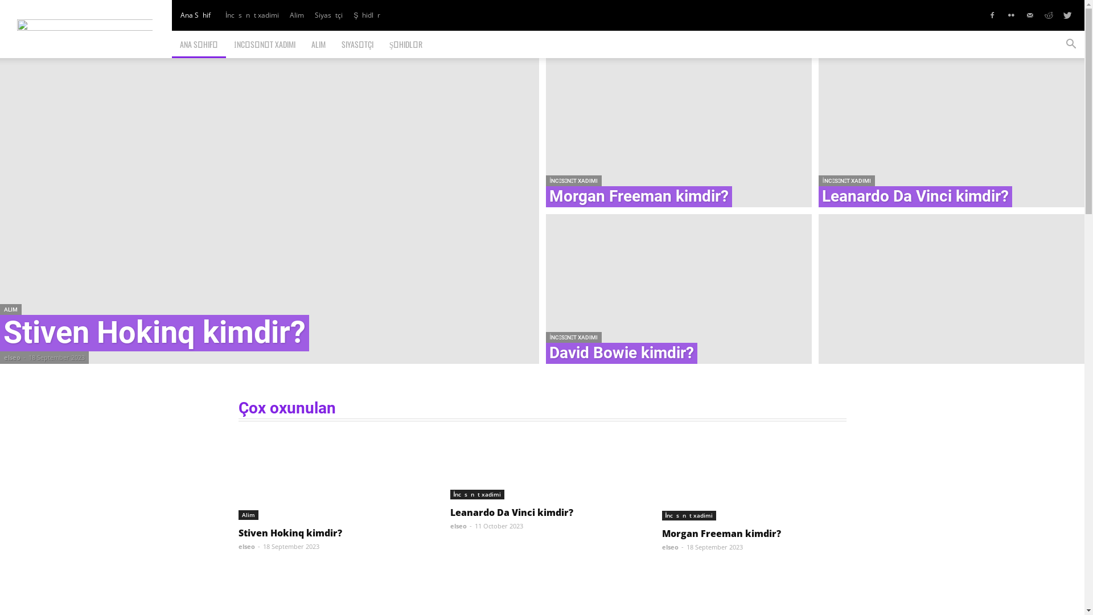  What do you see at coordinates (639, 196) in the screenshot?
I see `Morgan Freeman kimdir?` at bounding box center [639, 196].